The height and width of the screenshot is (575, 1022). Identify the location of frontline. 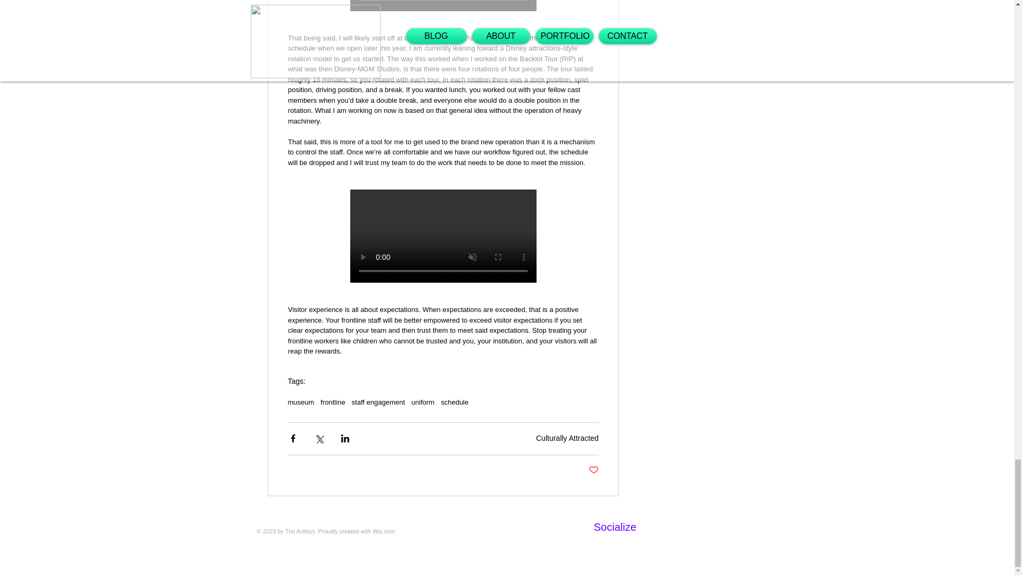
(333, 402).